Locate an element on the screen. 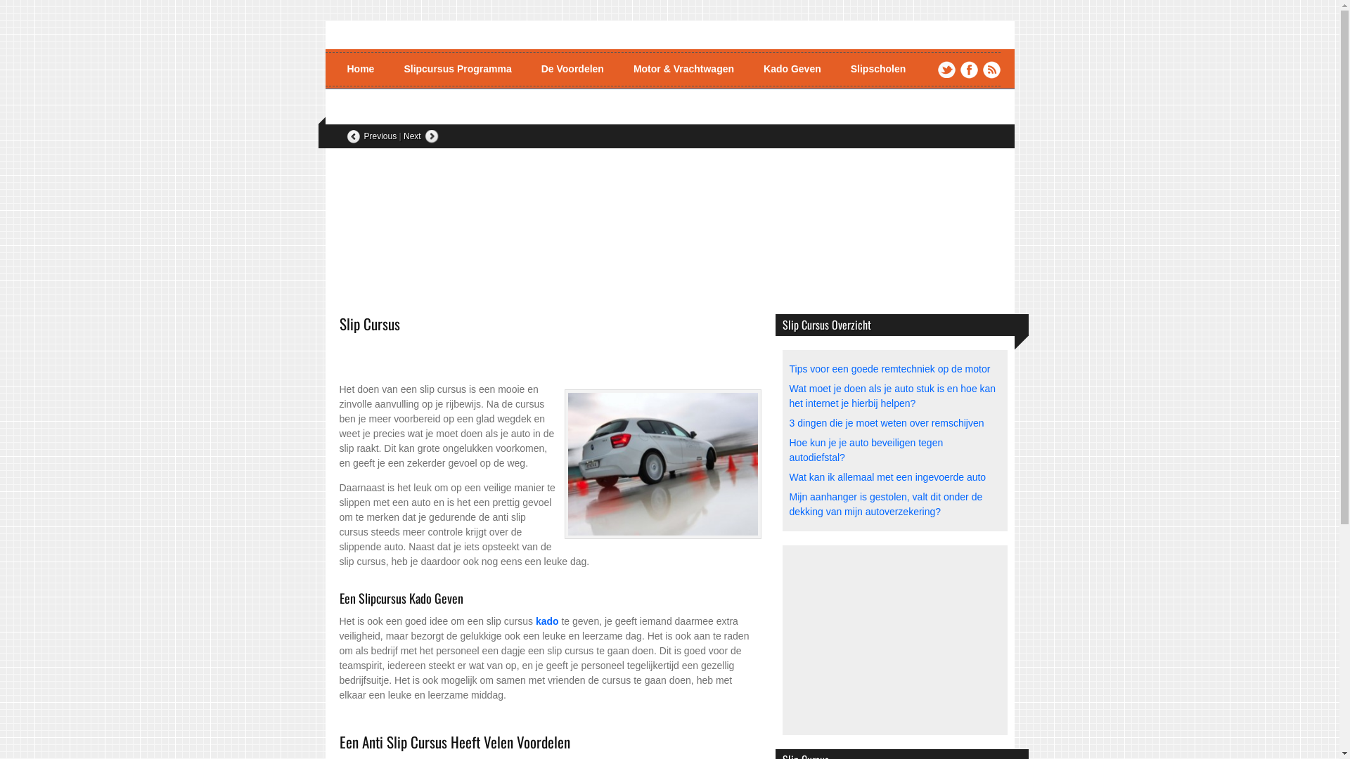  Slipcursus Programma is located at coordinates (457, 69).